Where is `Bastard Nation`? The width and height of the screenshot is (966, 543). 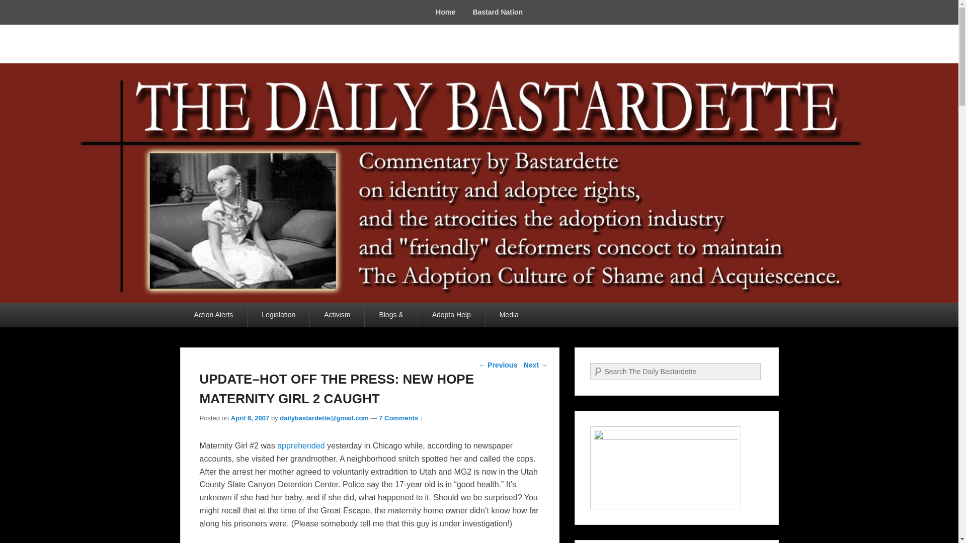
Bastard Nation is located at coordinates (497, 12).